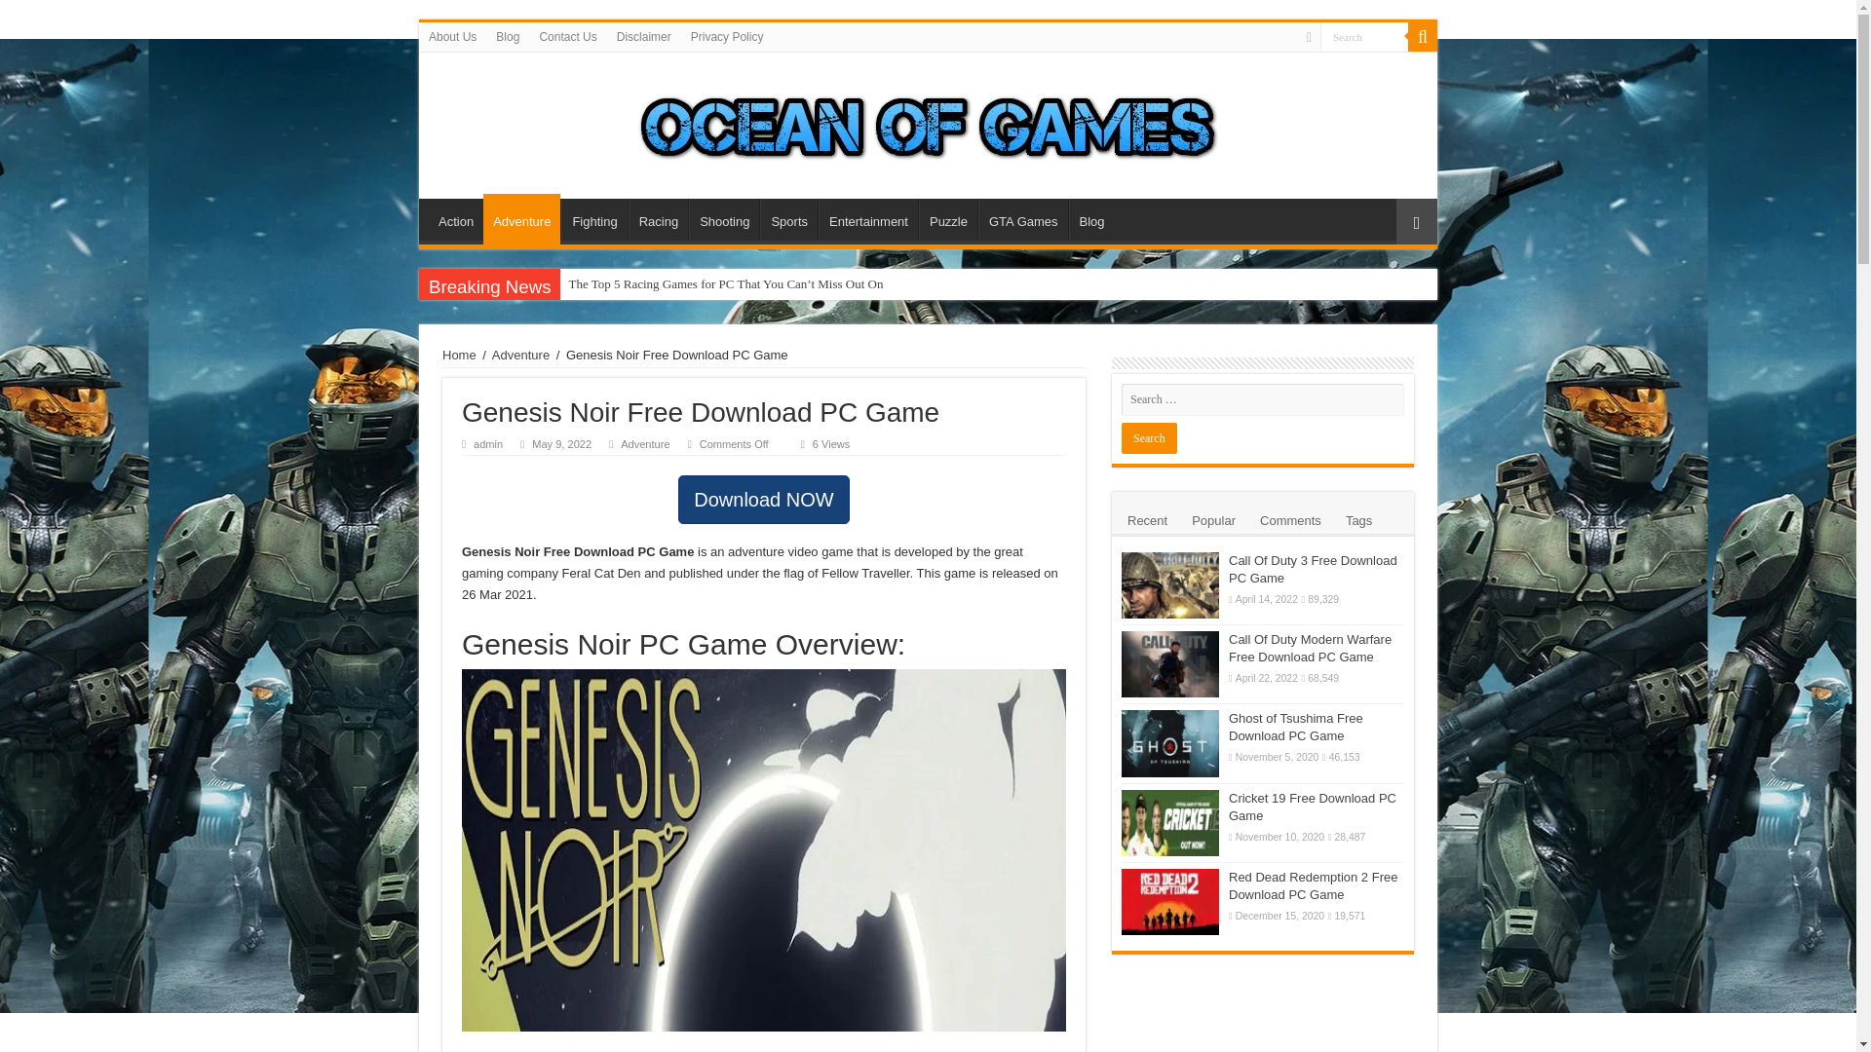 Image resolution: width=1871 pixels, height=1052 pixels. I want to click on Search, so click(1364, 35).